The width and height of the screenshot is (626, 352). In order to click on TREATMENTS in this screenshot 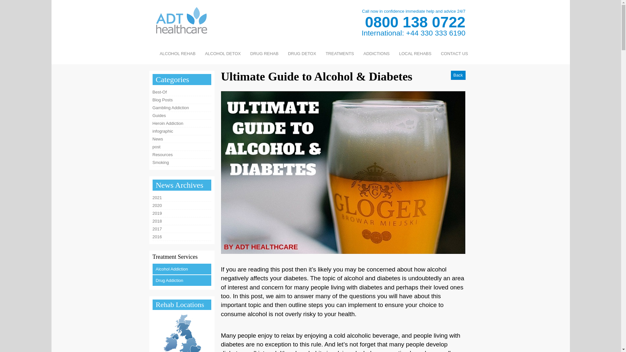, I will do `click(340, 53)`.